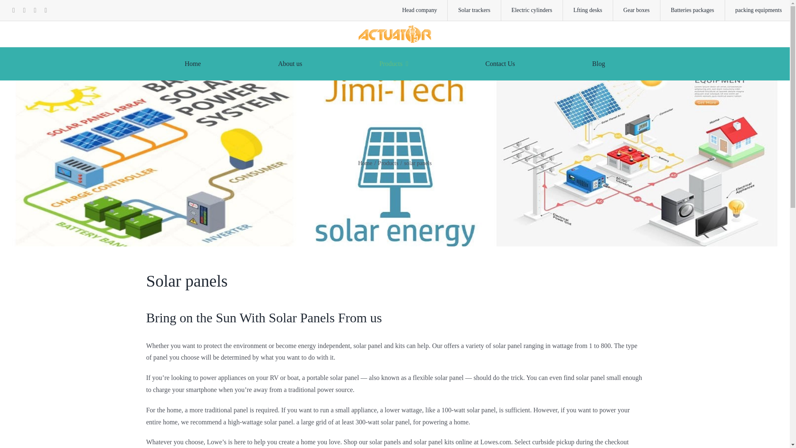  I want to click on Products, so click(388, 163).